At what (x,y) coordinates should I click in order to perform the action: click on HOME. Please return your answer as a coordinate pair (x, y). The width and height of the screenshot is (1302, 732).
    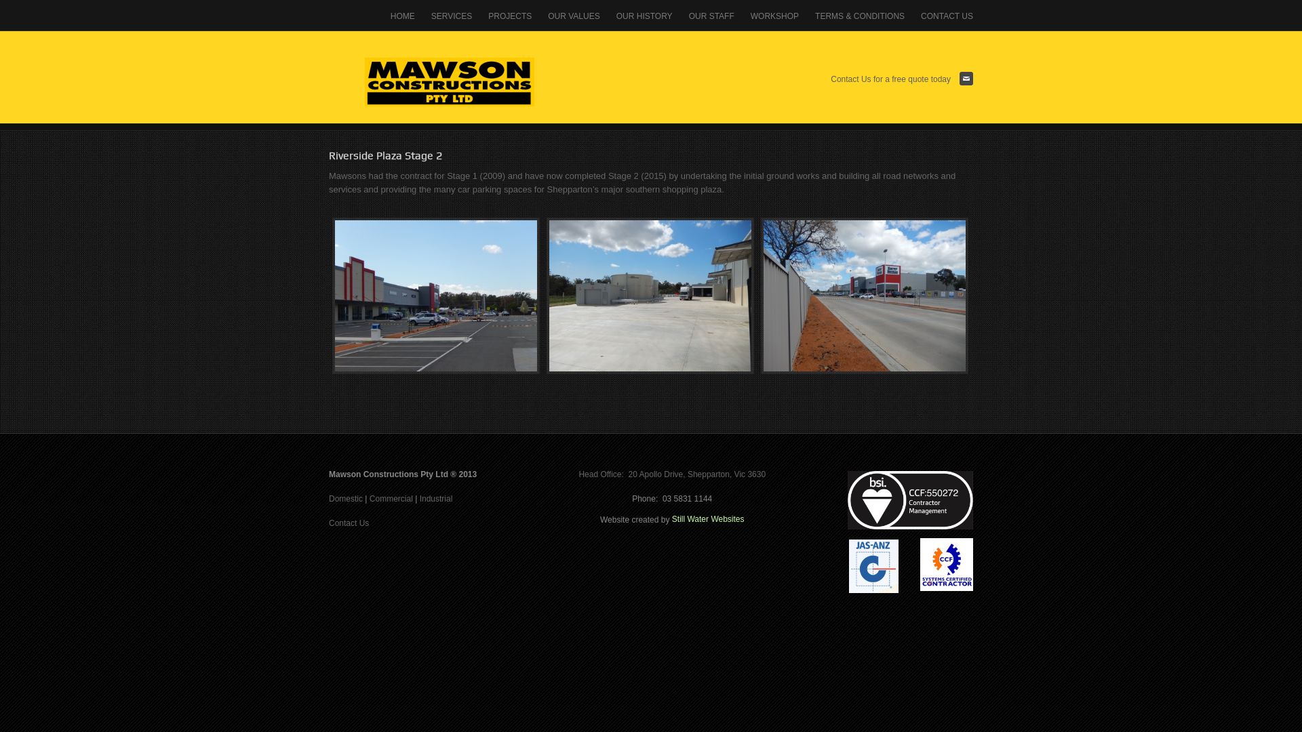
    Looking at the image, I should click on (403, 15).